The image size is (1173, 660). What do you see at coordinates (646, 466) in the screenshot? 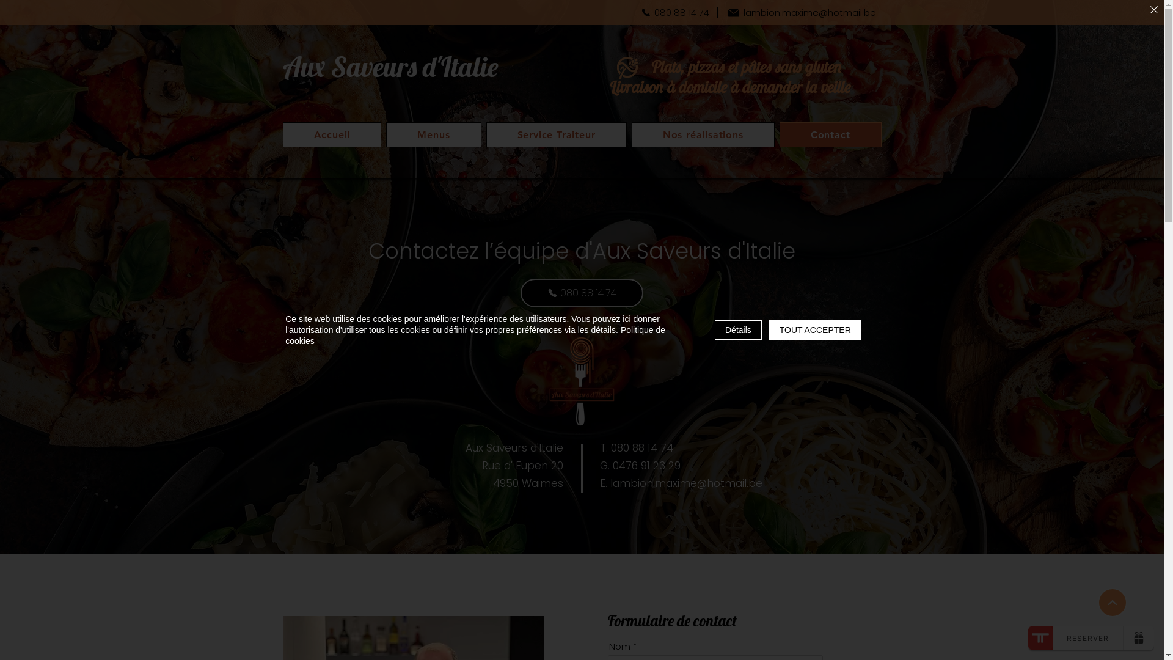
I see `0476 91 23 29` at bounding box center [646, 466].